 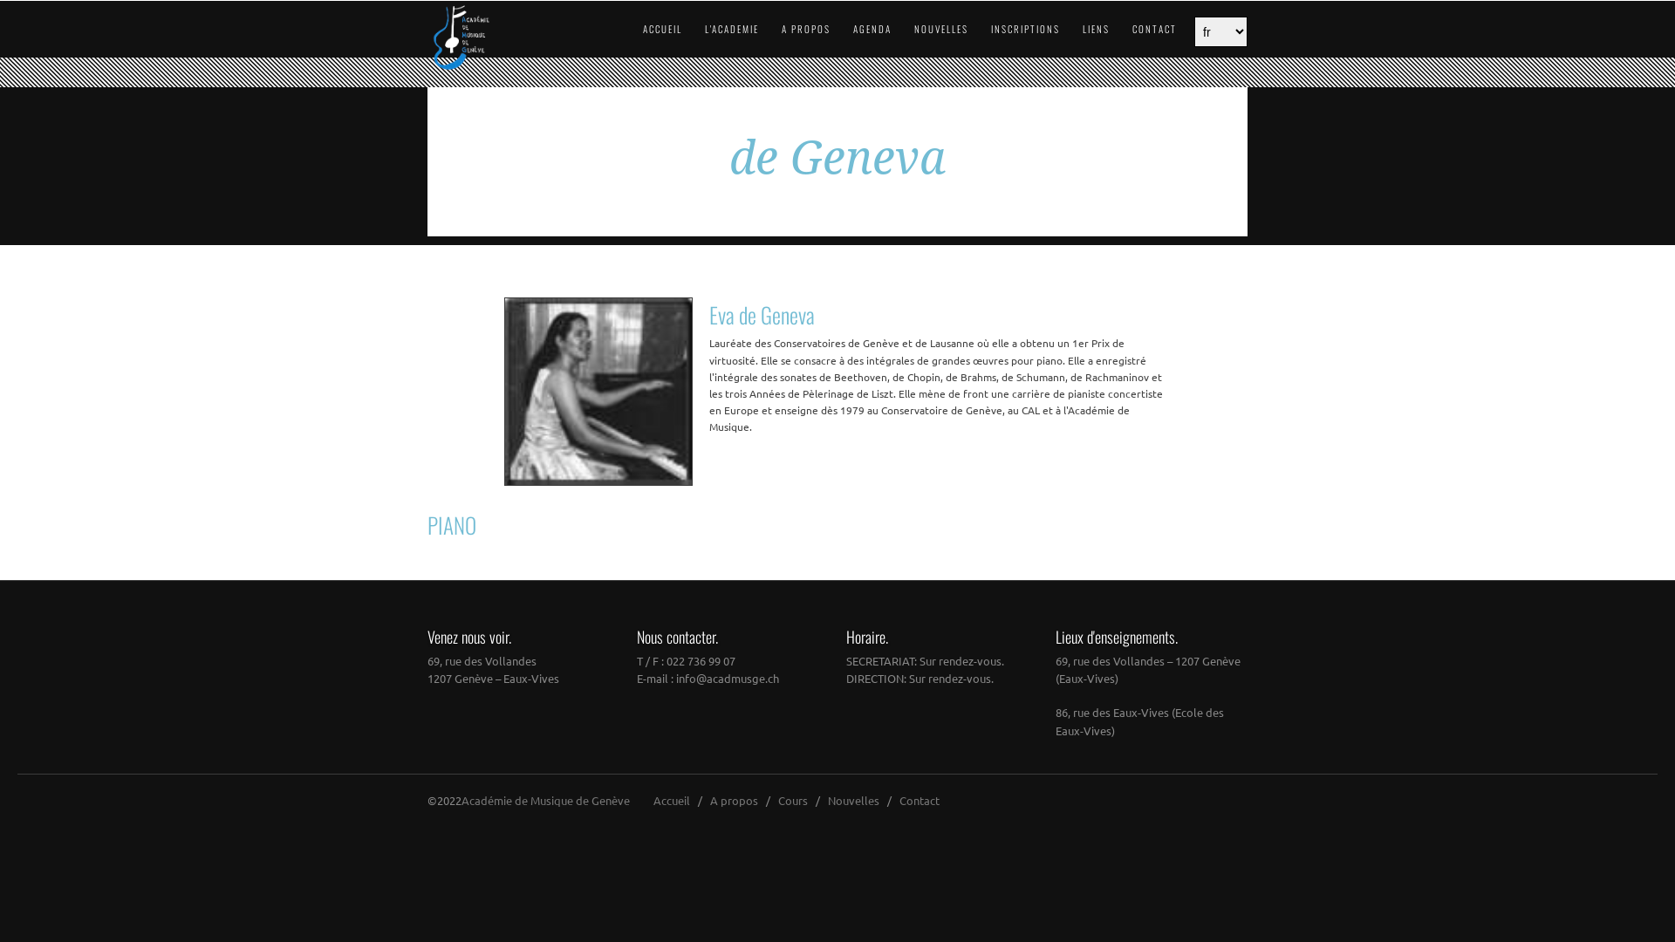 What do you see at coordinates (672, 801) in the screenshot?
I see `Accueil` at bounding box center [672, 801].